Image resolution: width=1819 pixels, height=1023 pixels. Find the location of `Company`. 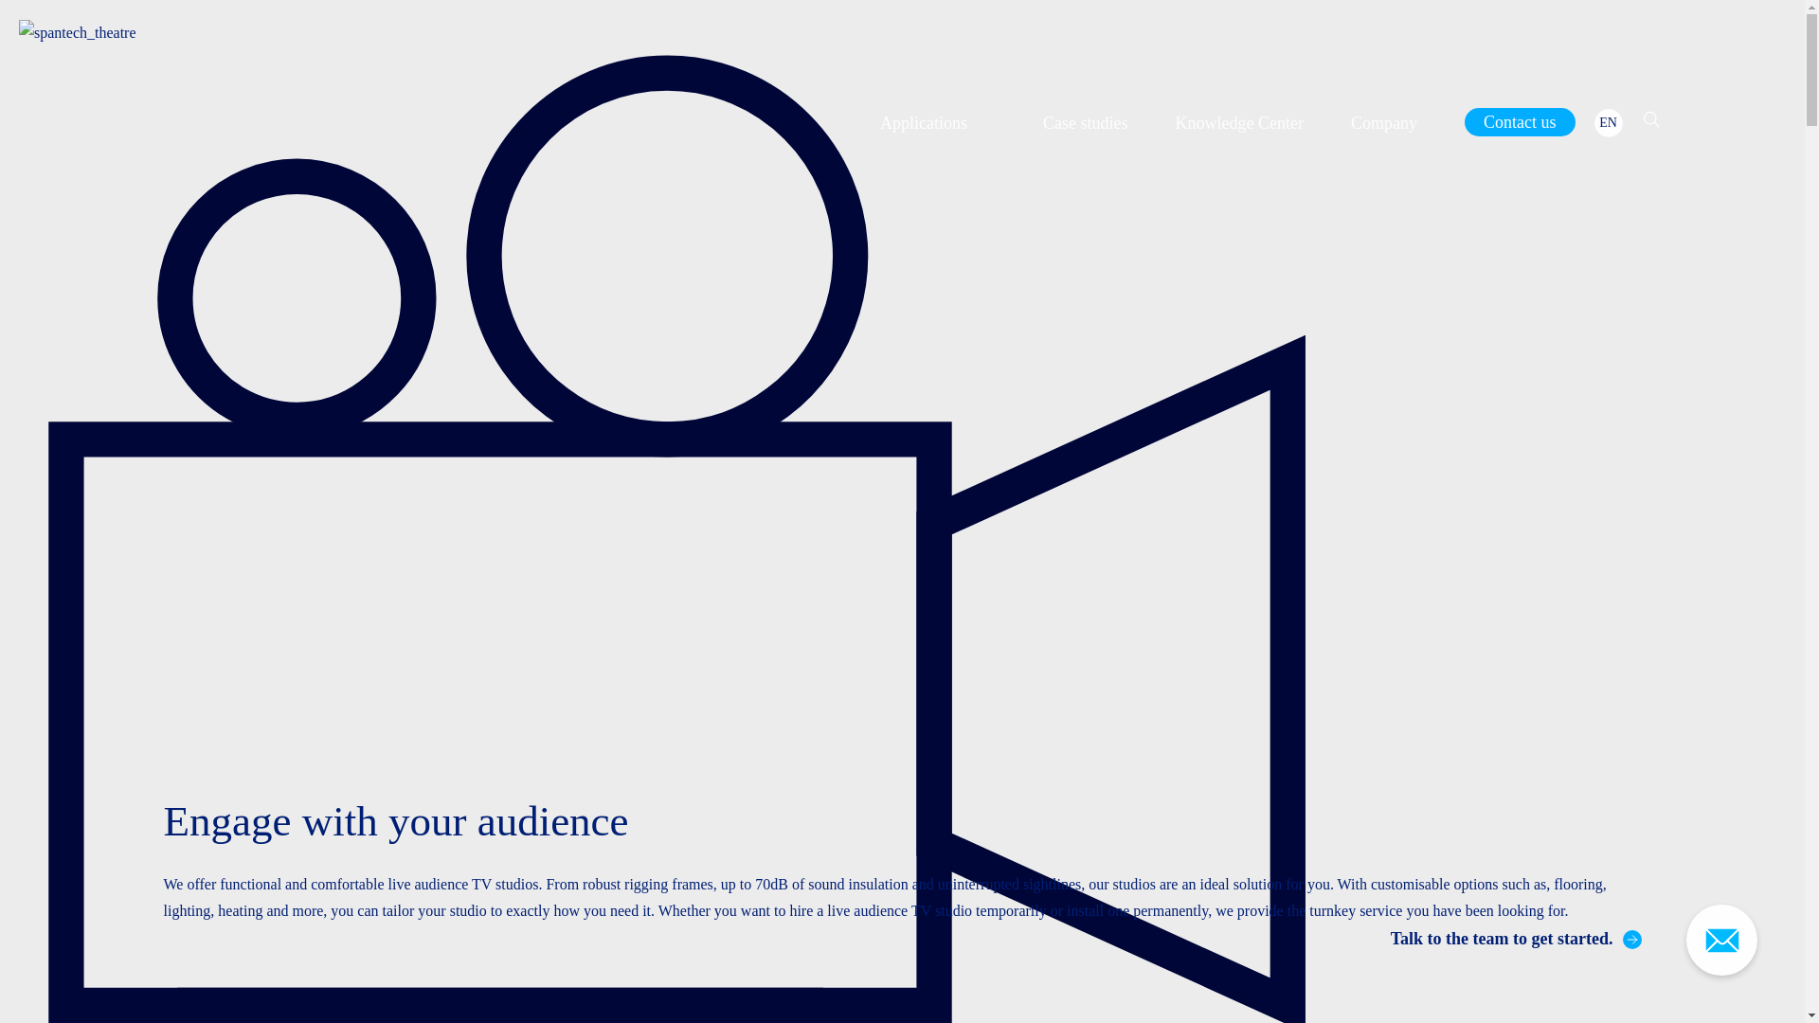

Company is located at coordinates (1383, 123).